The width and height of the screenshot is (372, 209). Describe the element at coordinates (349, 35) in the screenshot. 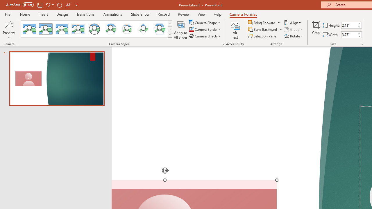

I see `Cameo Width` at that location.